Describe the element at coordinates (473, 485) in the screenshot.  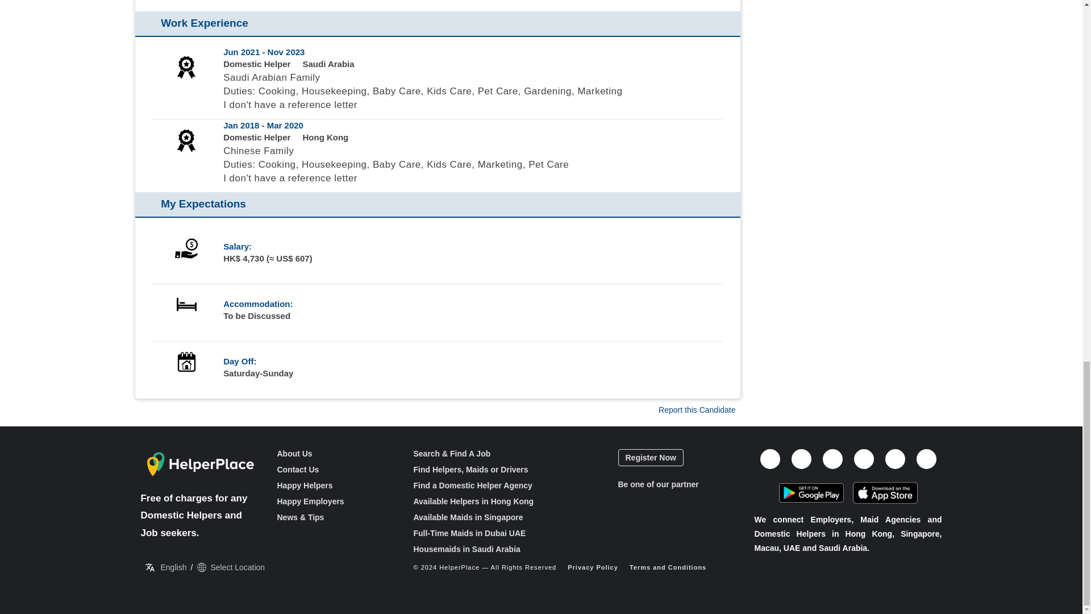
I see `Find a Domestic Helper Agency` at that location.